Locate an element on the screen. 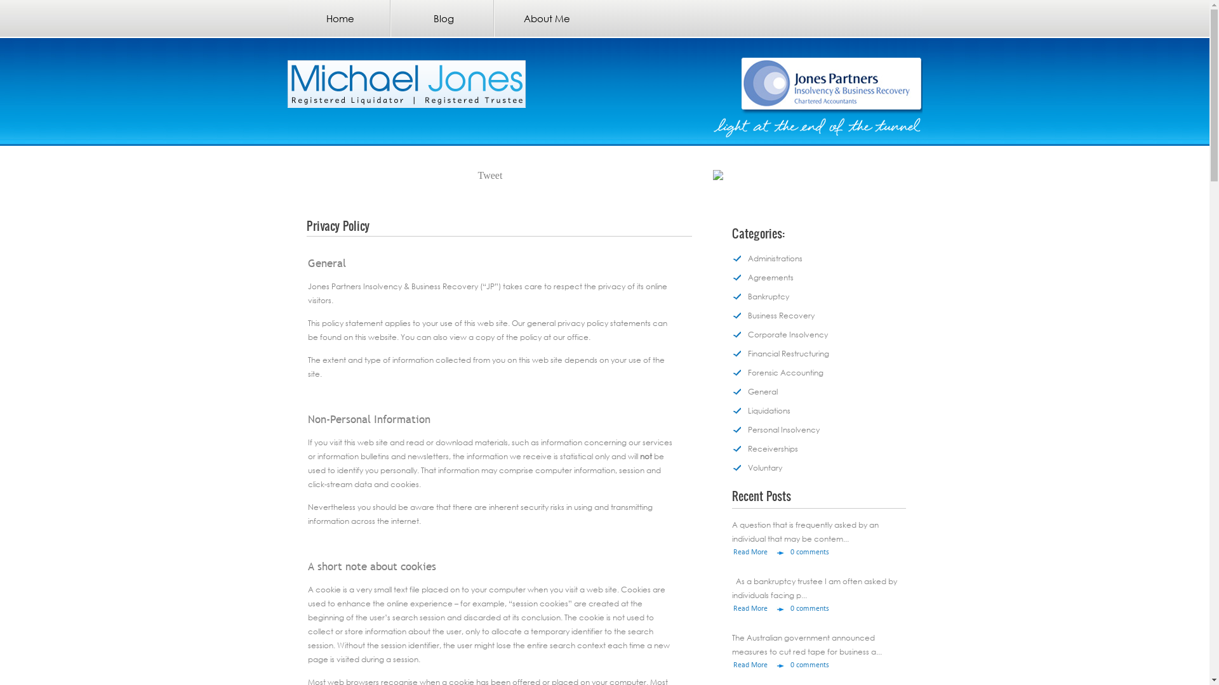 The image size is (1219, 685). Tweet is located at coordinates (490, 175).